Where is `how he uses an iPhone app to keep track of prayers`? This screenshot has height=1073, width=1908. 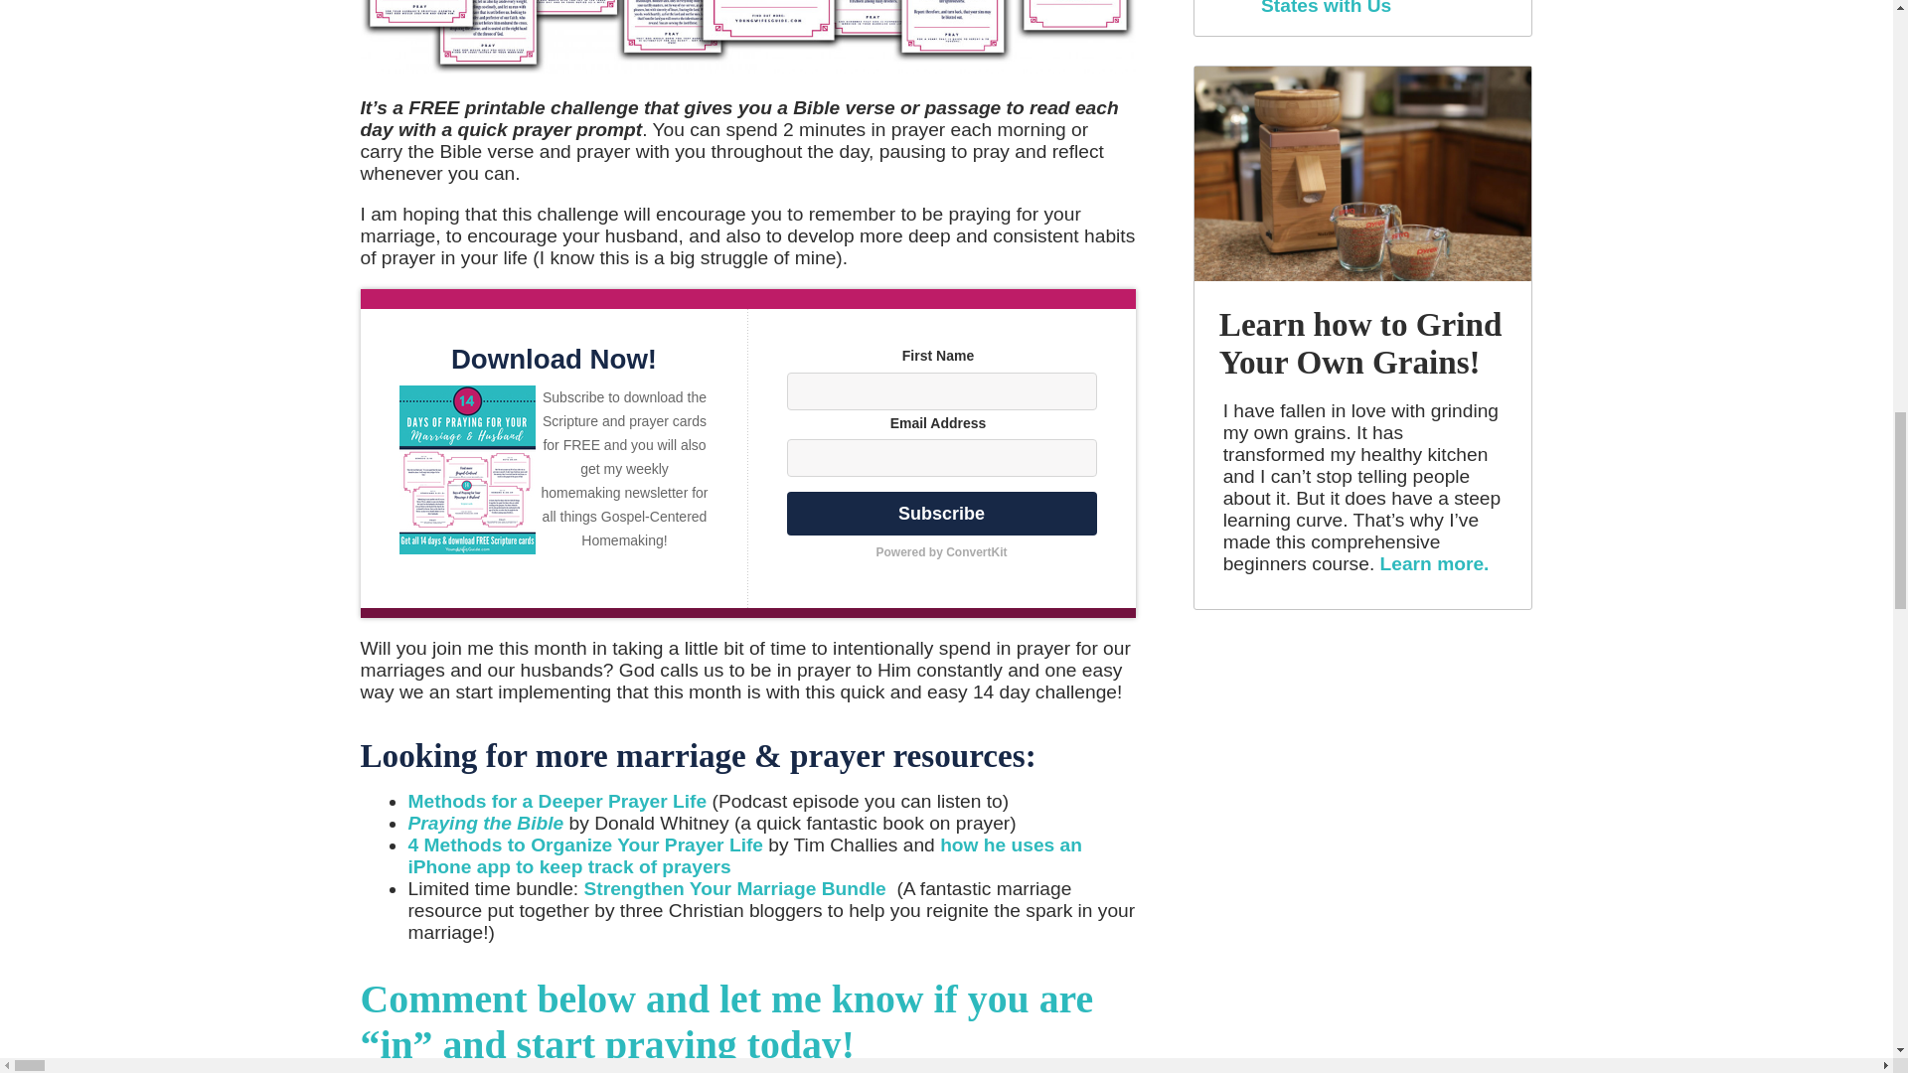
how he uses an iPhone app to keep track of prayers is located at coordinates (744, 856).